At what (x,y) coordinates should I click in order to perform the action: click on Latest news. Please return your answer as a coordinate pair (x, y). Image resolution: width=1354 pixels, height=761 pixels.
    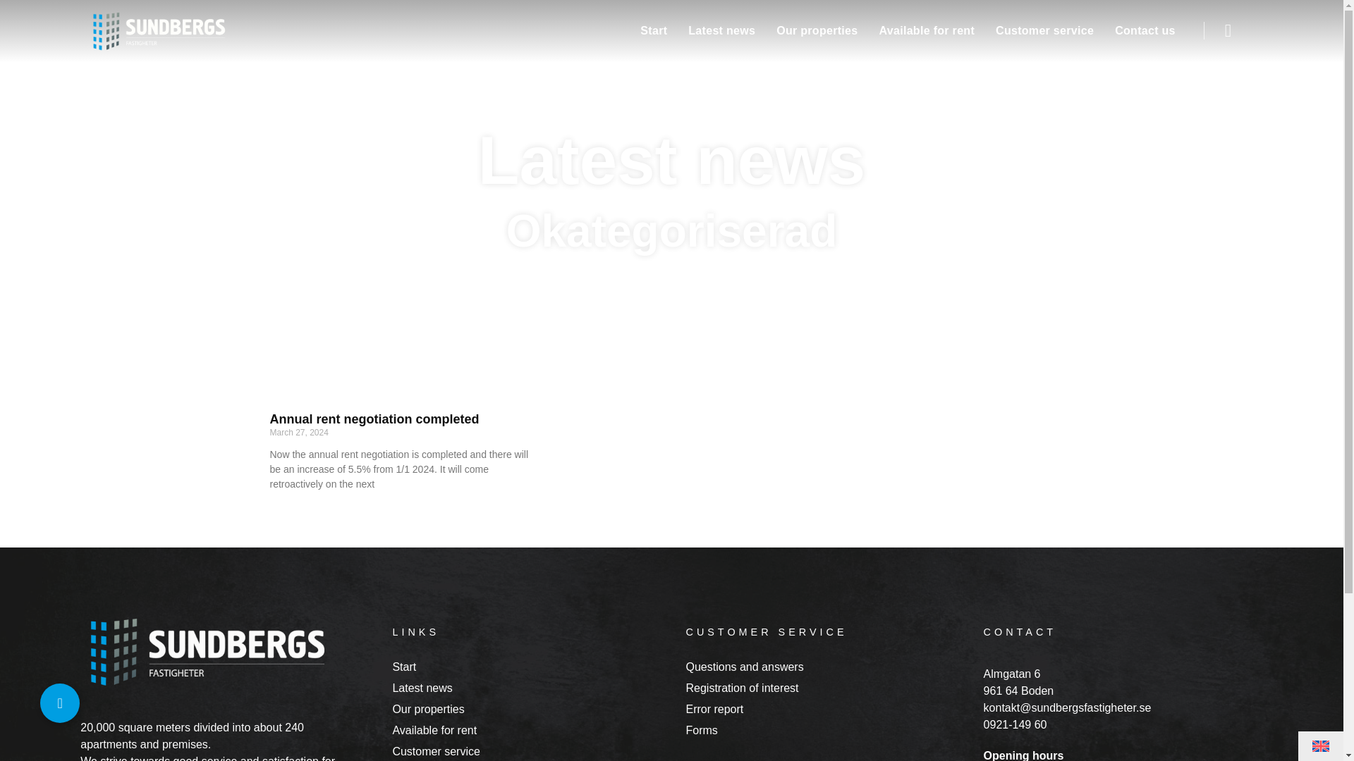
    Looking at the image, I should click on (722, 30).